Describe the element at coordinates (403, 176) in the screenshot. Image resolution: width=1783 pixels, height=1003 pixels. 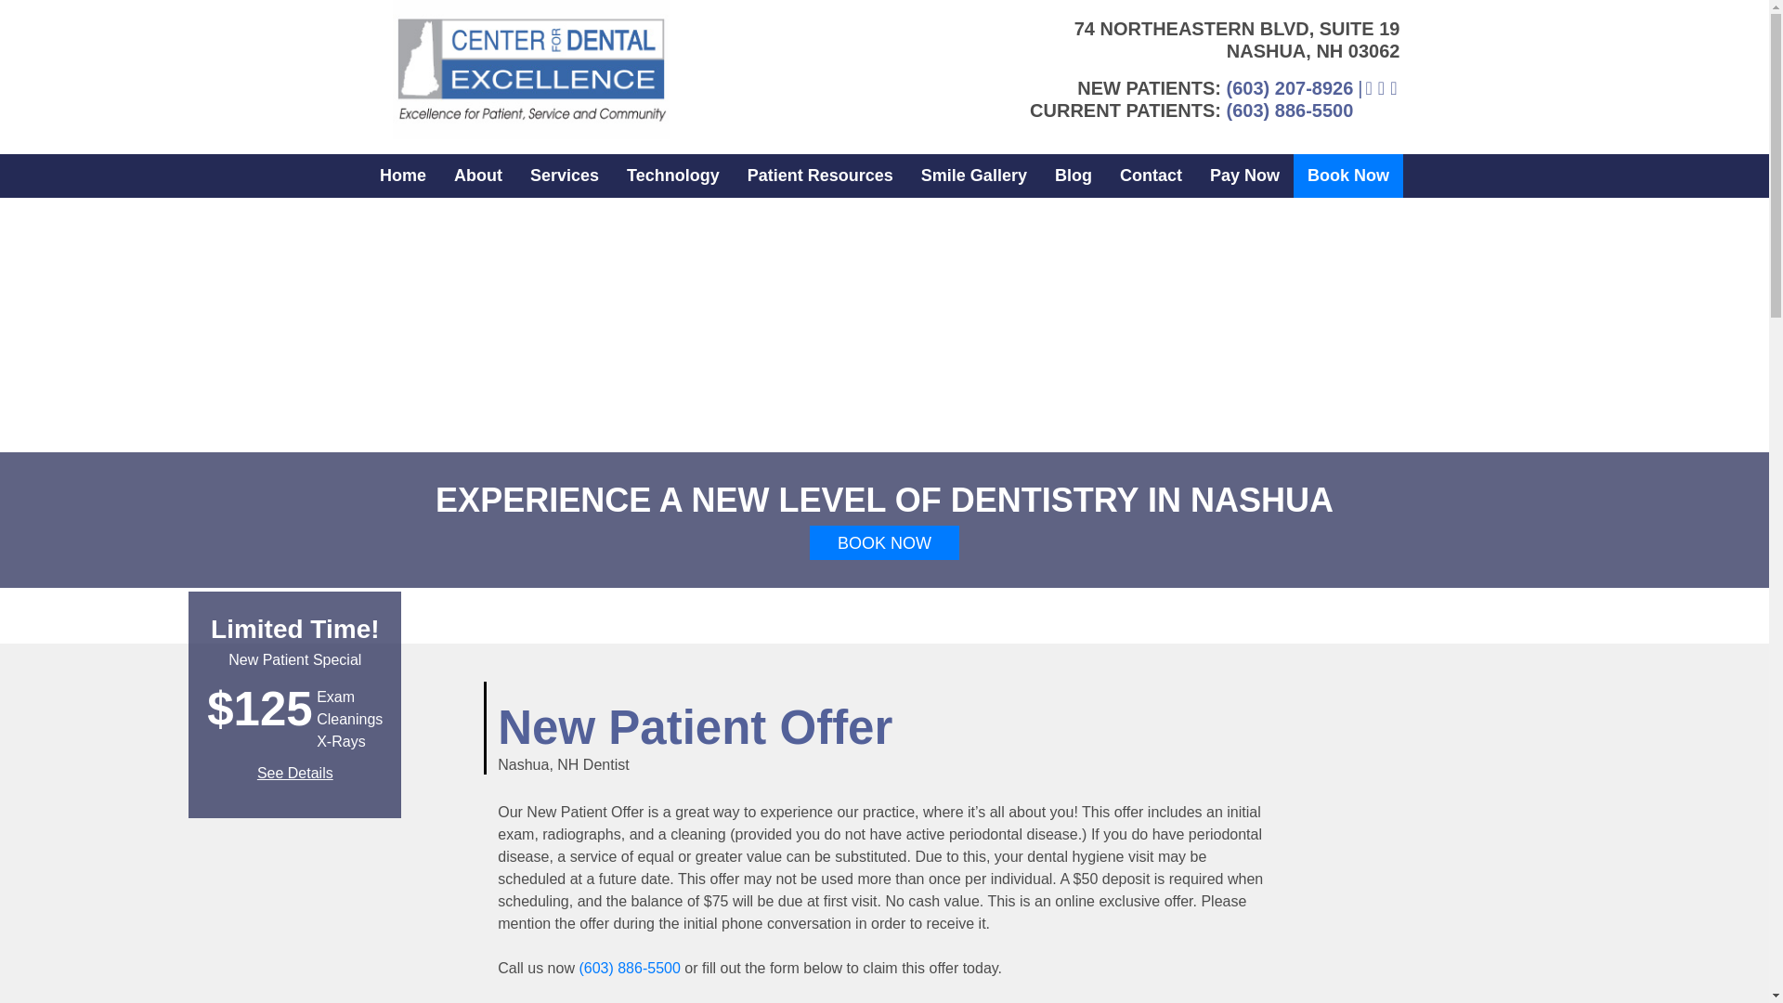
I see `Home` at that location.